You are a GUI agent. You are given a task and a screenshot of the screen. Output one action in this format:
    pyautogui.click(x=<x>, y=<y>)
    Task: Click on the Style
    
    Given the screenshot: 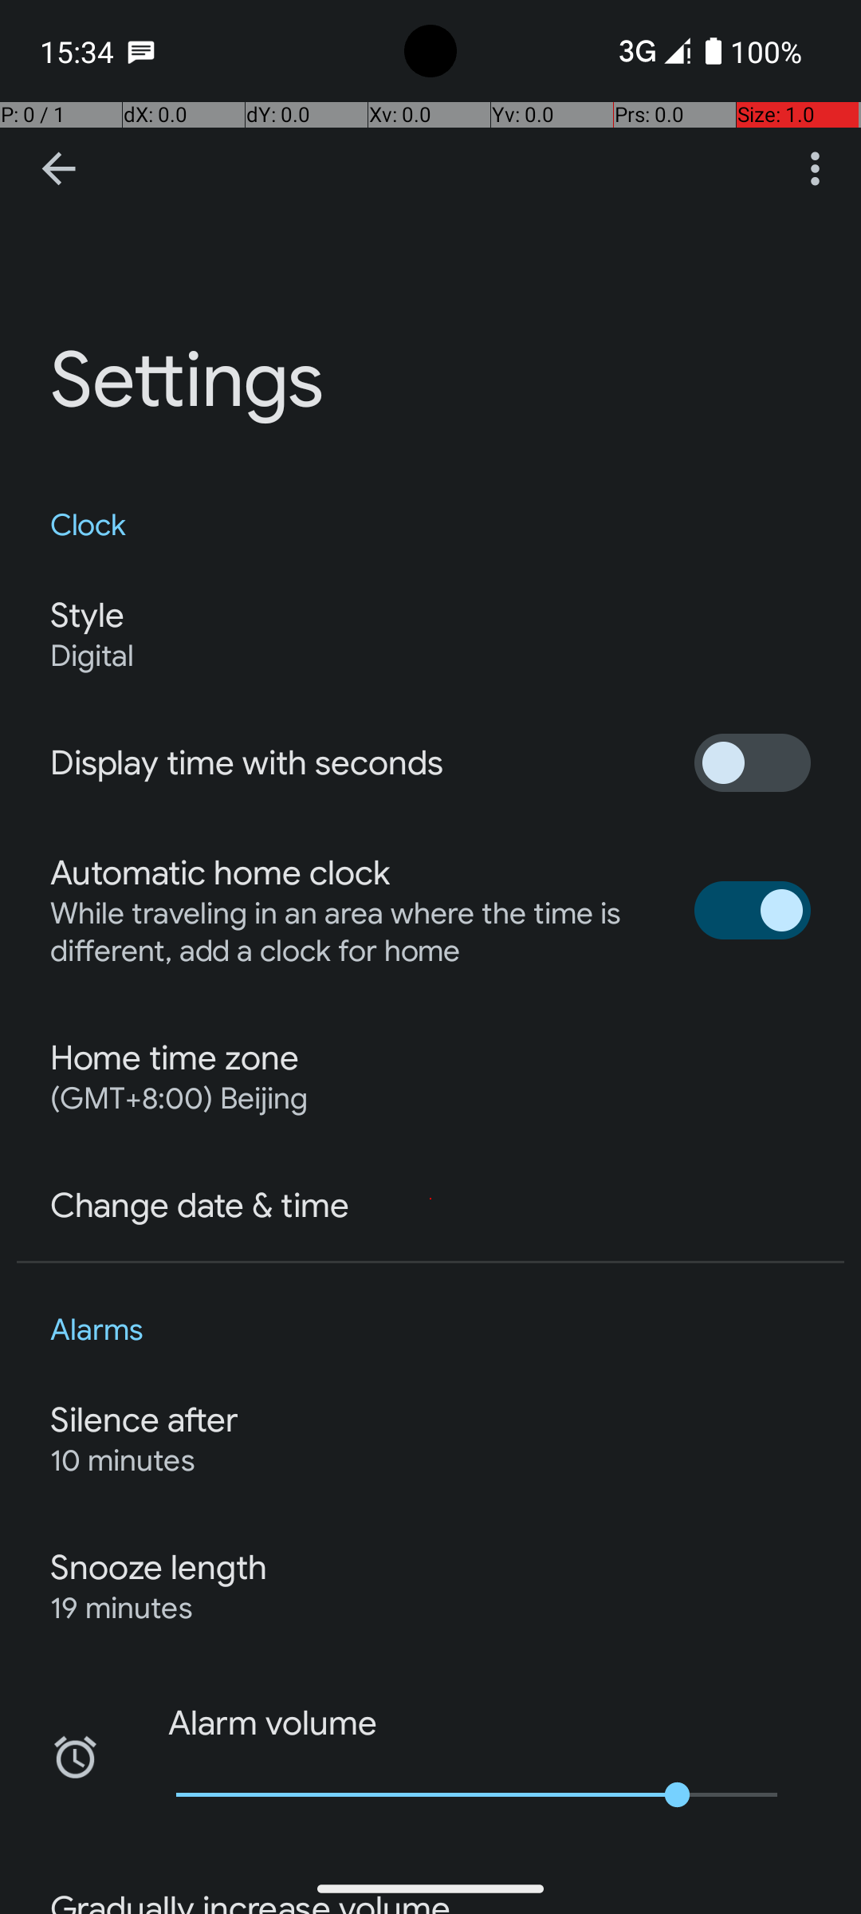 What is the action you would take?
    pyautogui.click(x=87, y=616)
    